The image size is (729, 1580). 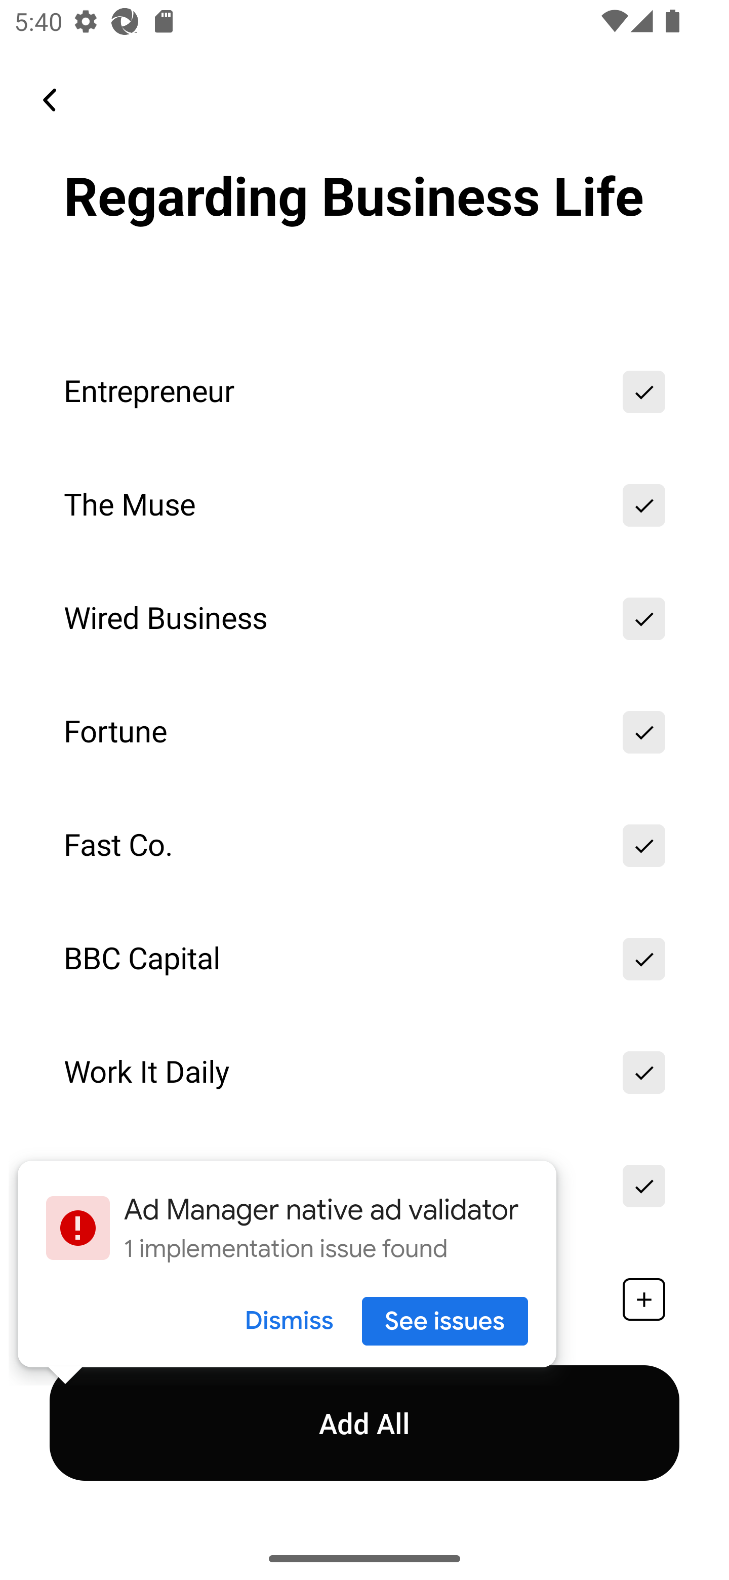 What do you see at coordinates (644, 619) in the screenshot?
I see `Add To My Bundle` at bounding box center [644, 619].